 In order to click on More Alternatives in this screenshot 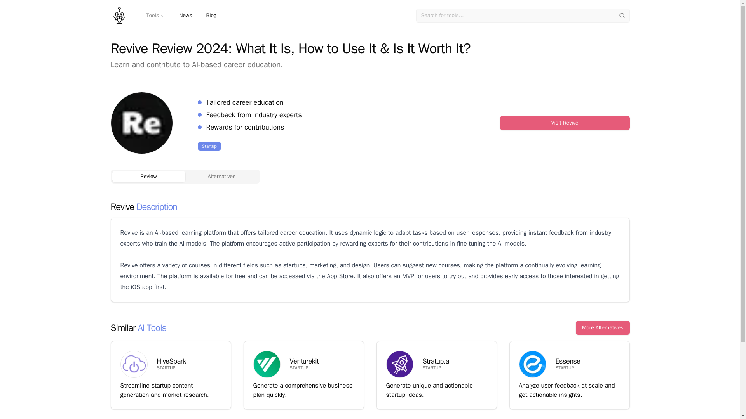, I will do `click(603, 327)`.